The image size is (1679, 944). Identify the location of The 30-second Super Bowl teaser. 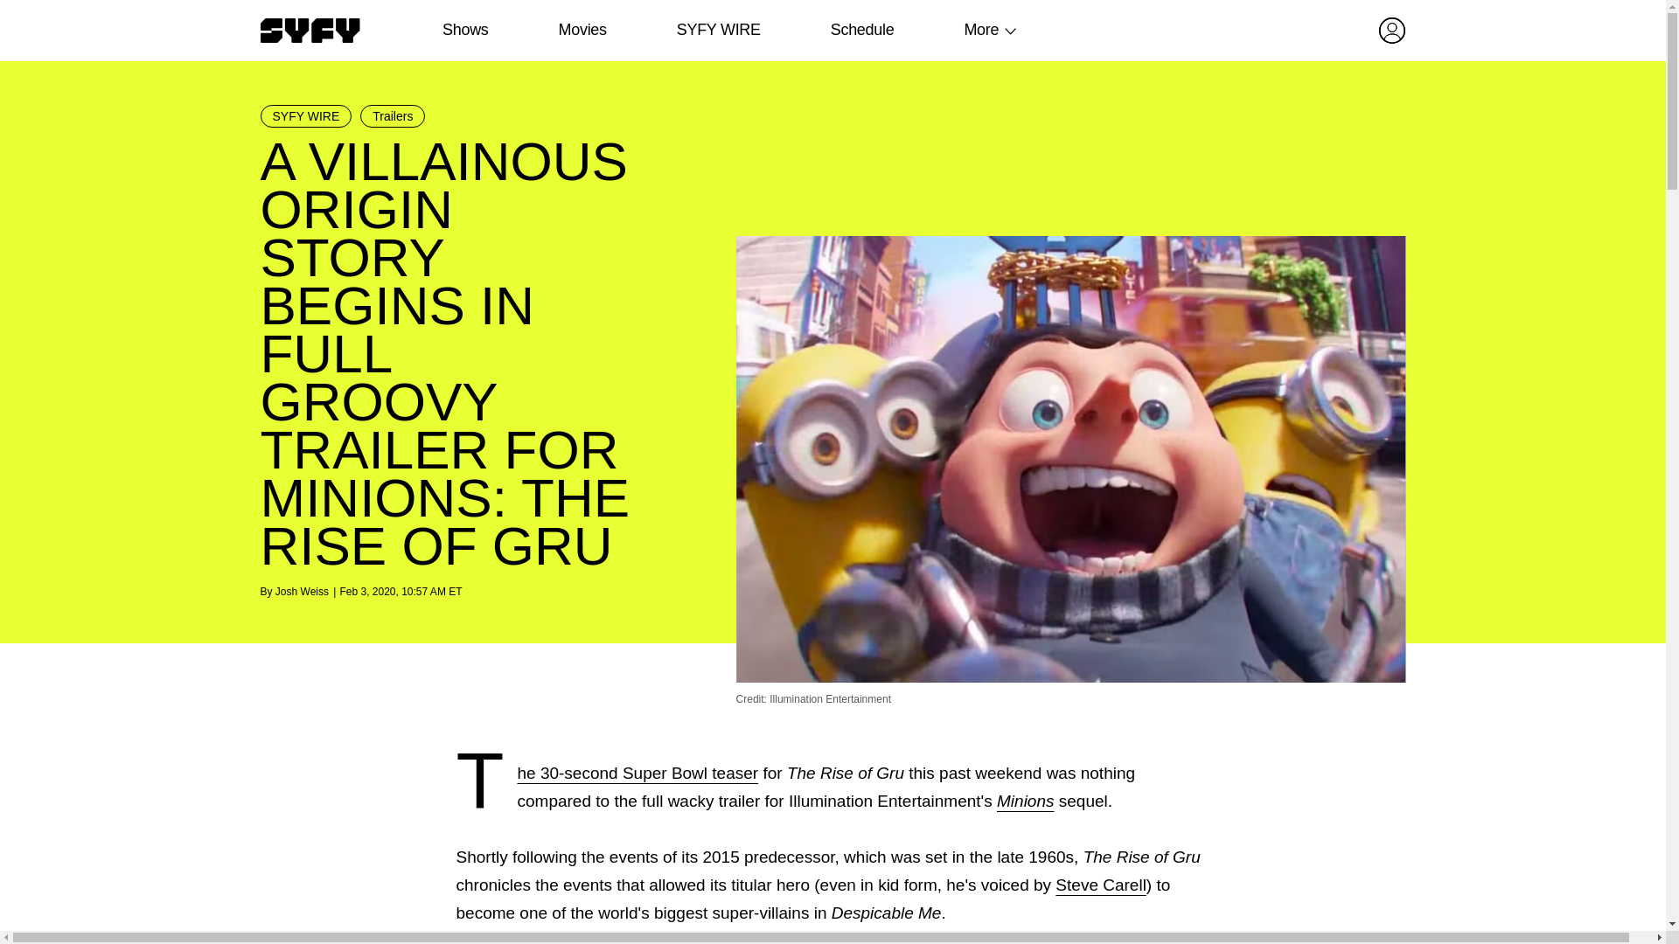
(637, 773).